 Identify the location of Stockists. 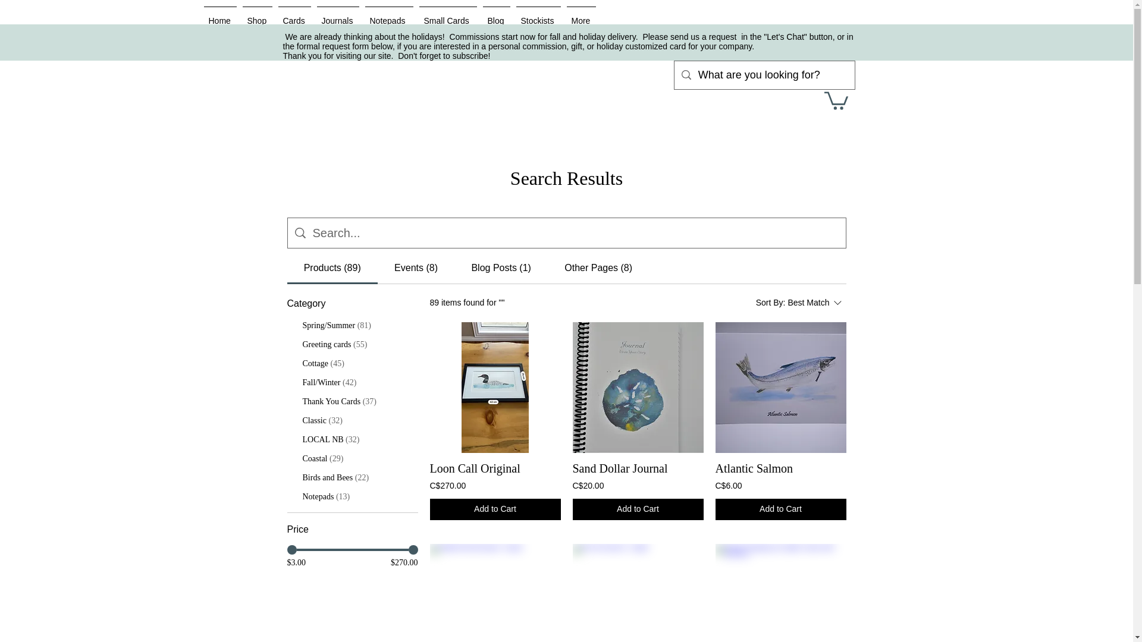
(538, 15).